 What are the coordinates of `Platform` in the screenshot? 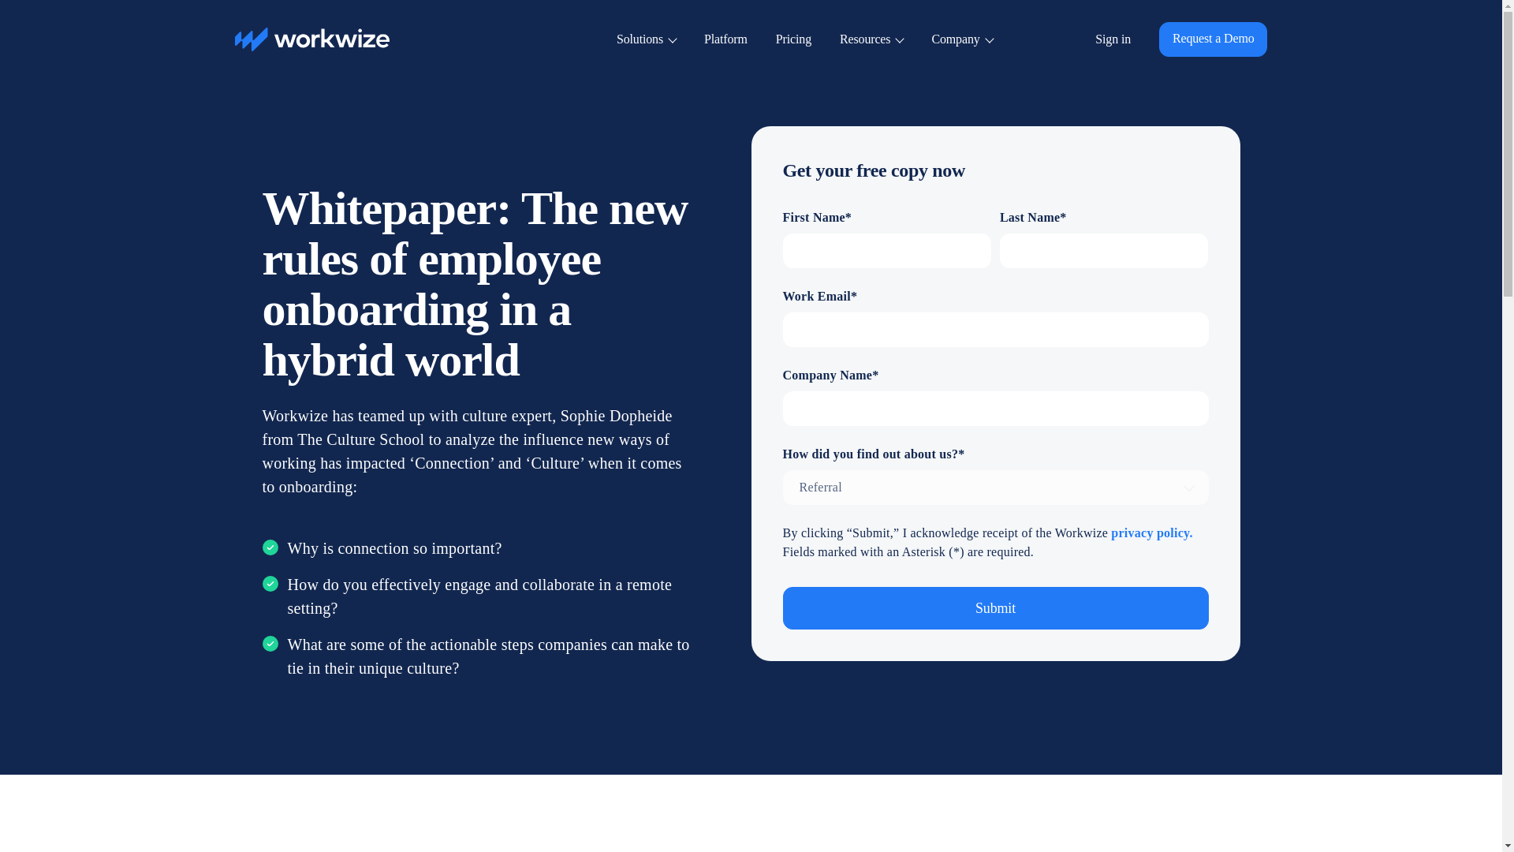 It's located at (725, 39).